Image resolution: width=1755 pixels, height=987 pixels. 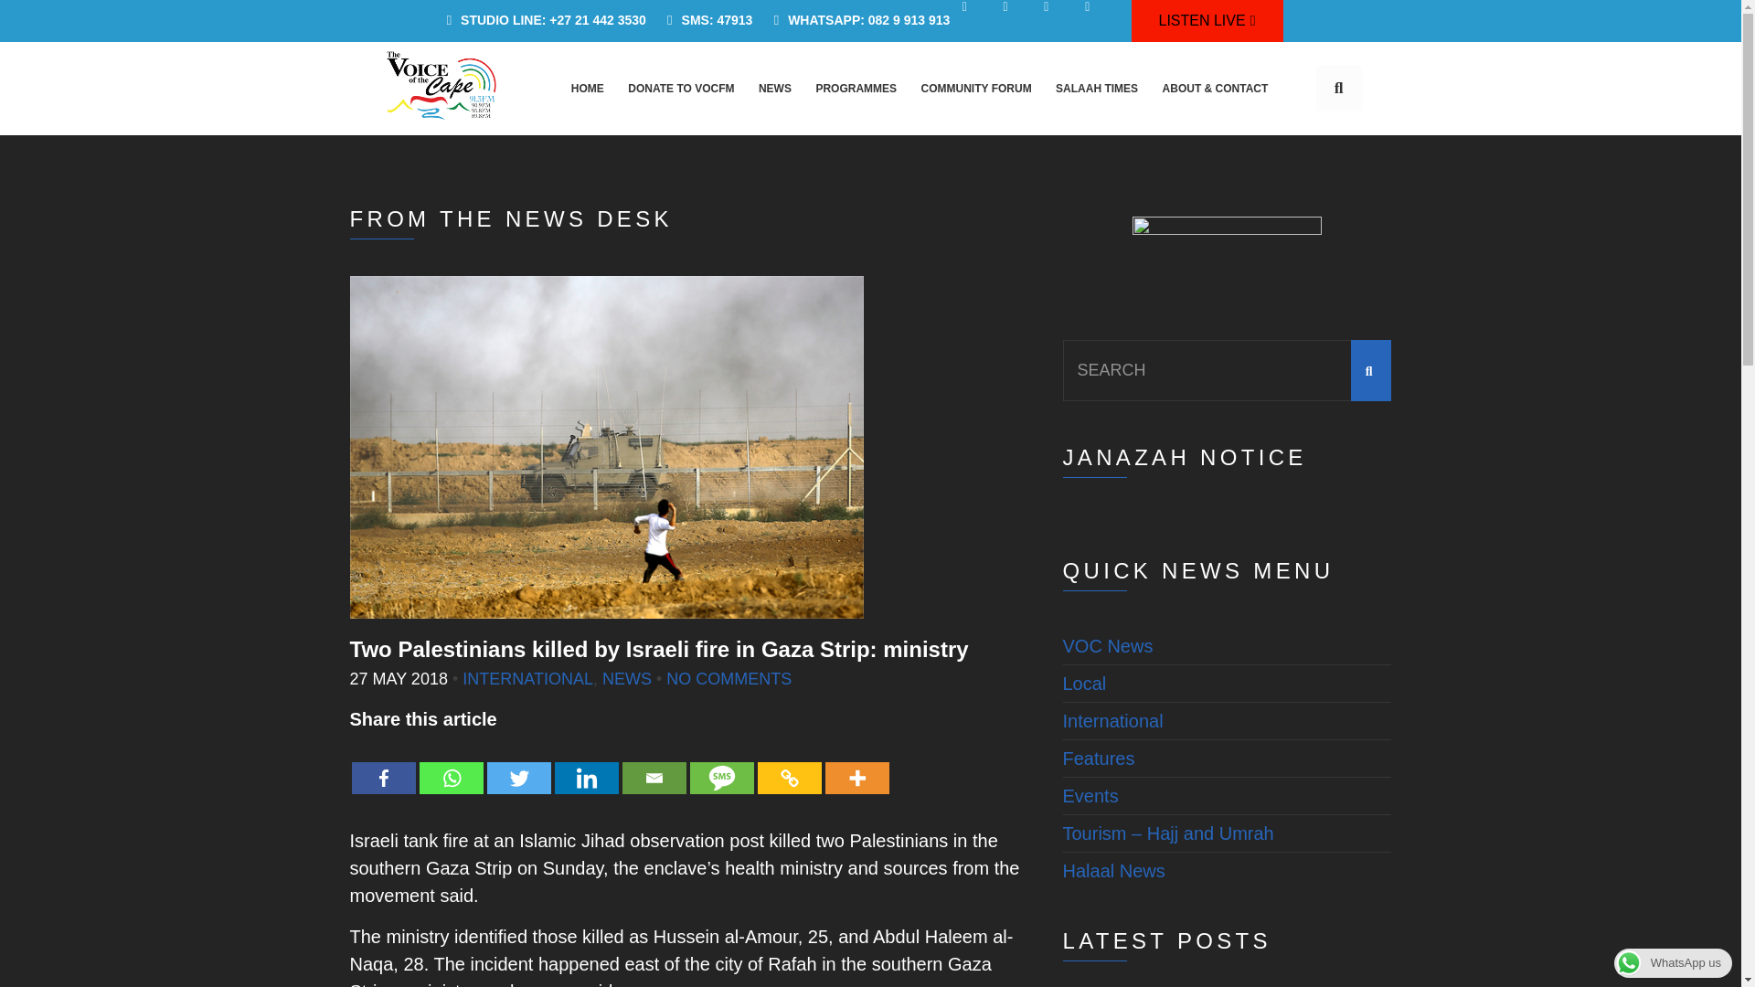 I want to click on LISTEN LIVE, so click(x=1207, y=21).